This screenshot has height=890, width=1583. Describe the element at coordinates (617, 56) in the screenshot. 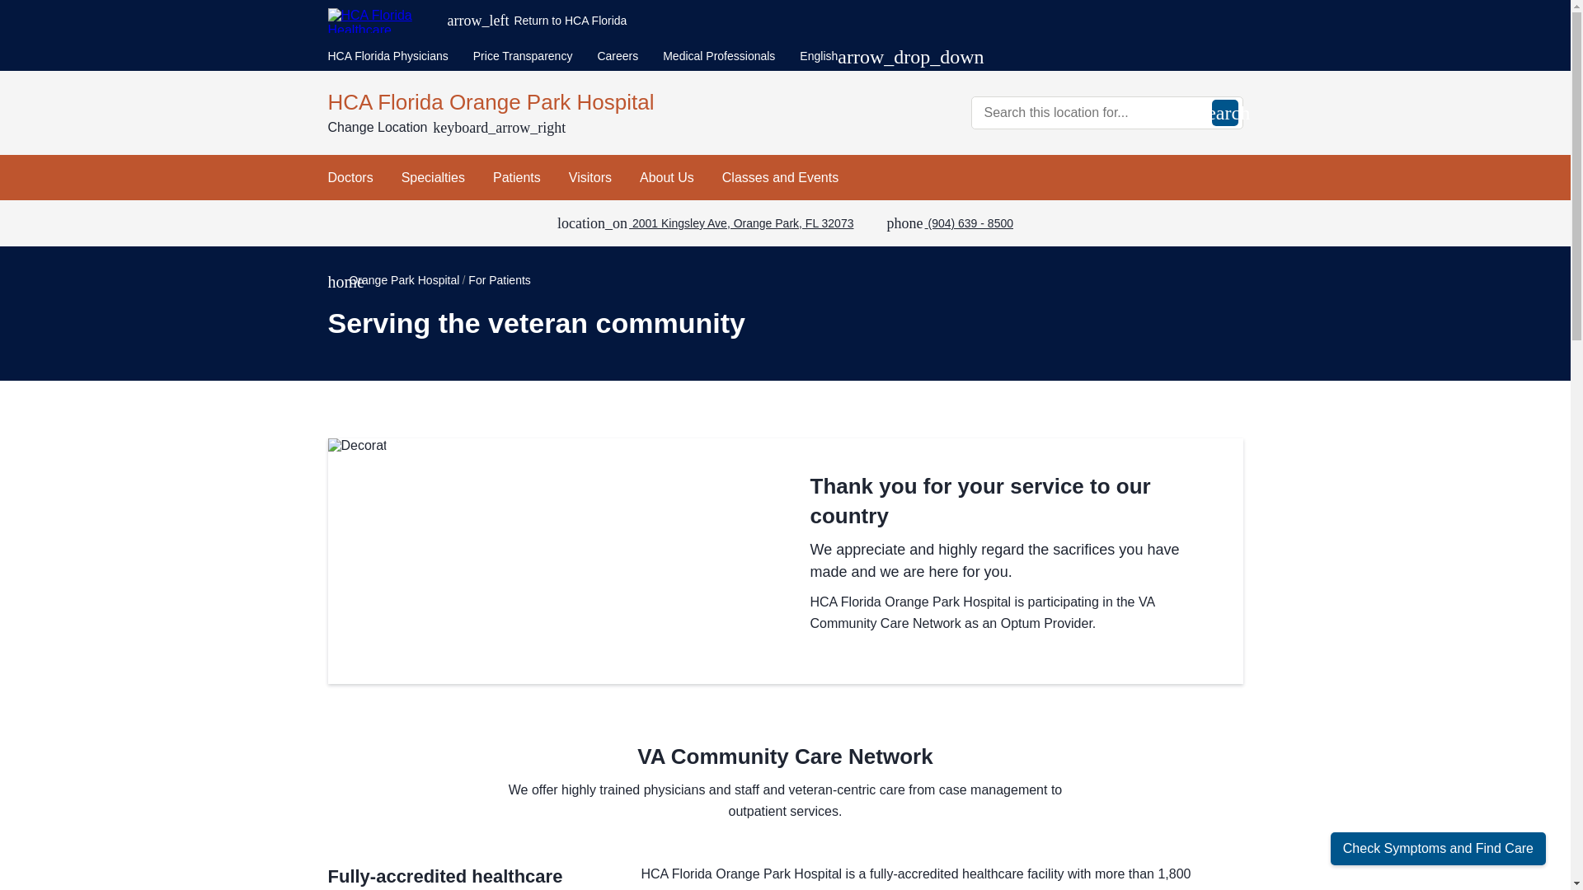

I see `Careers` at that location.